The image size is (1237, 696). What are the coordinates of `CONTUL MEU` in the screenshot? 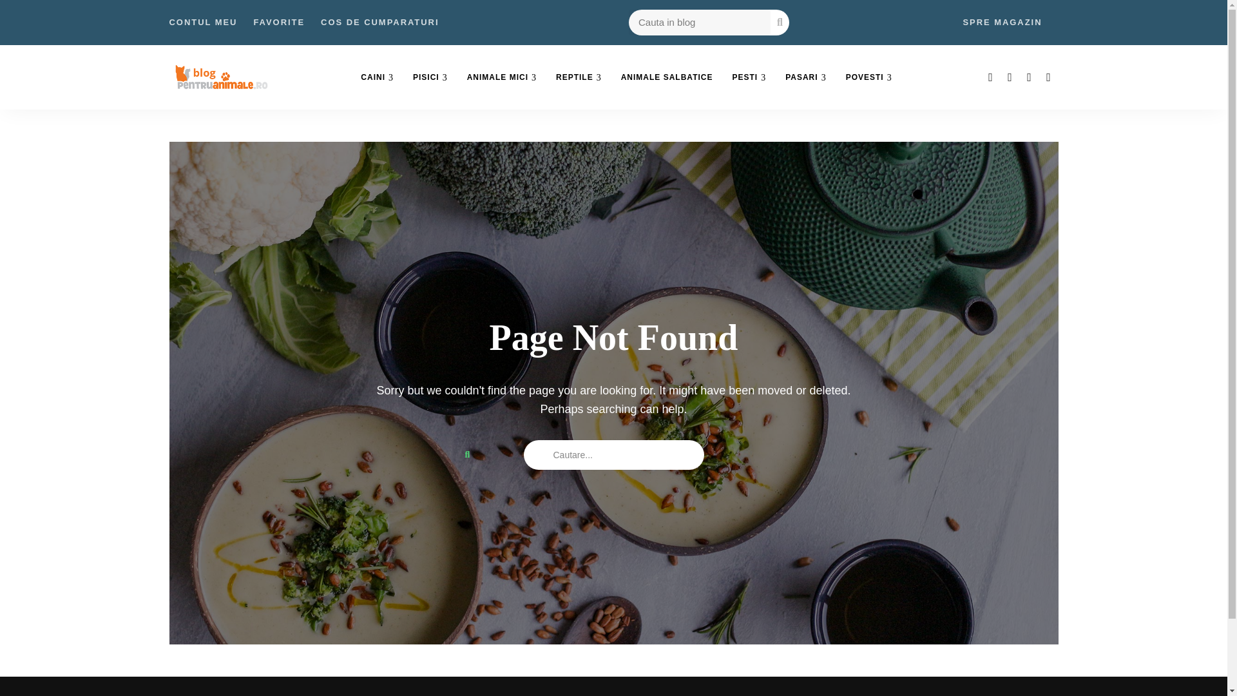 It's located at (202, 23).